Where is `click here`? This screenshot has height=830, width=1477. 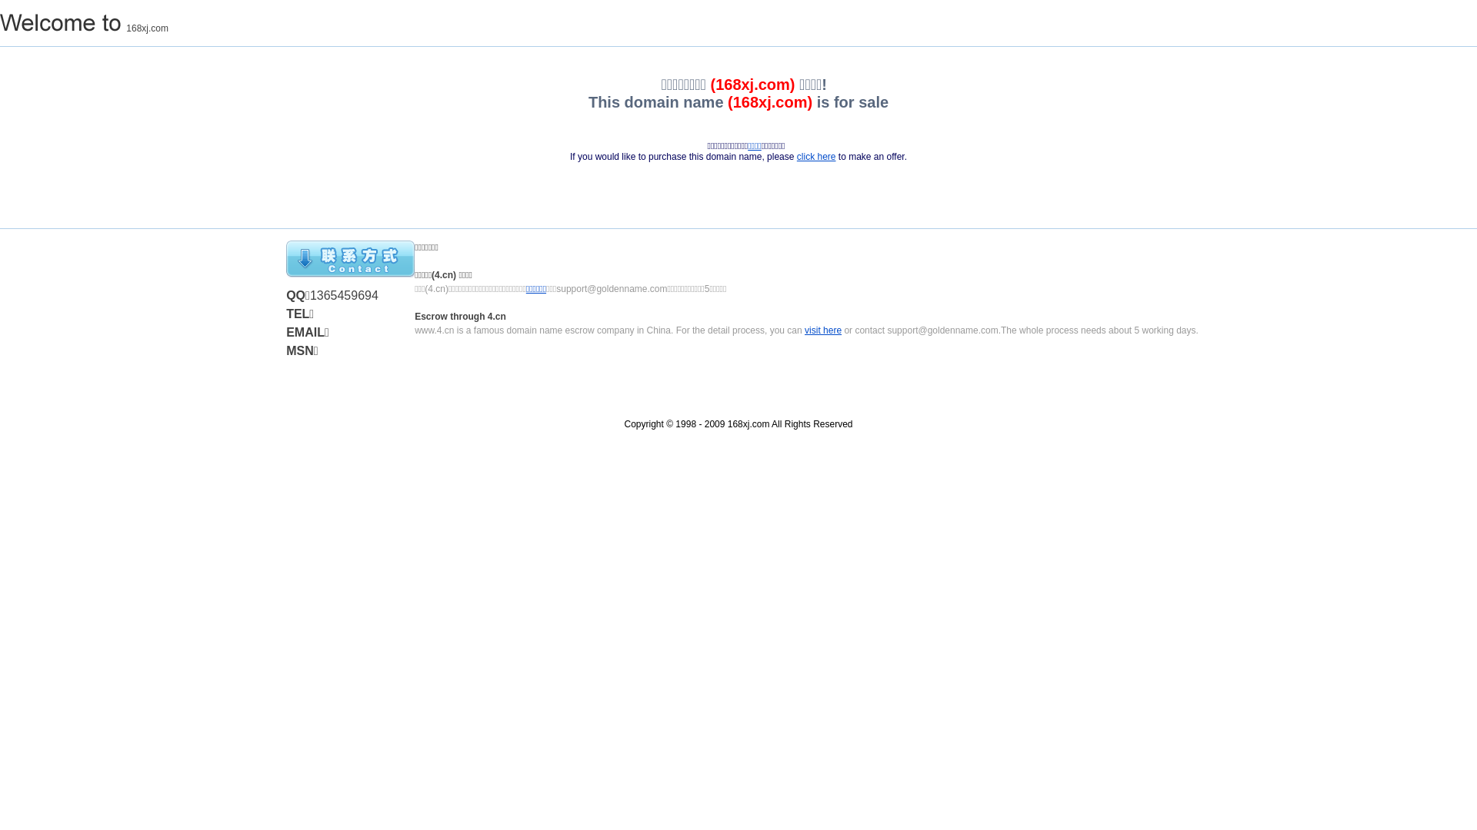
click here is located at coordinates (817, 157).